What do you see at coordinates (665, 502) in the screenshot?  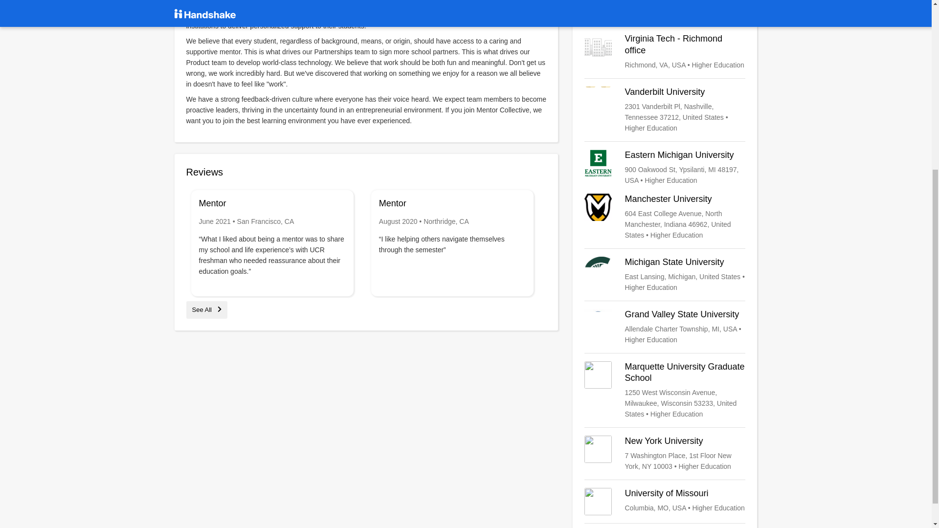 I see `University of Missouri` at bounding box center [665, 502].